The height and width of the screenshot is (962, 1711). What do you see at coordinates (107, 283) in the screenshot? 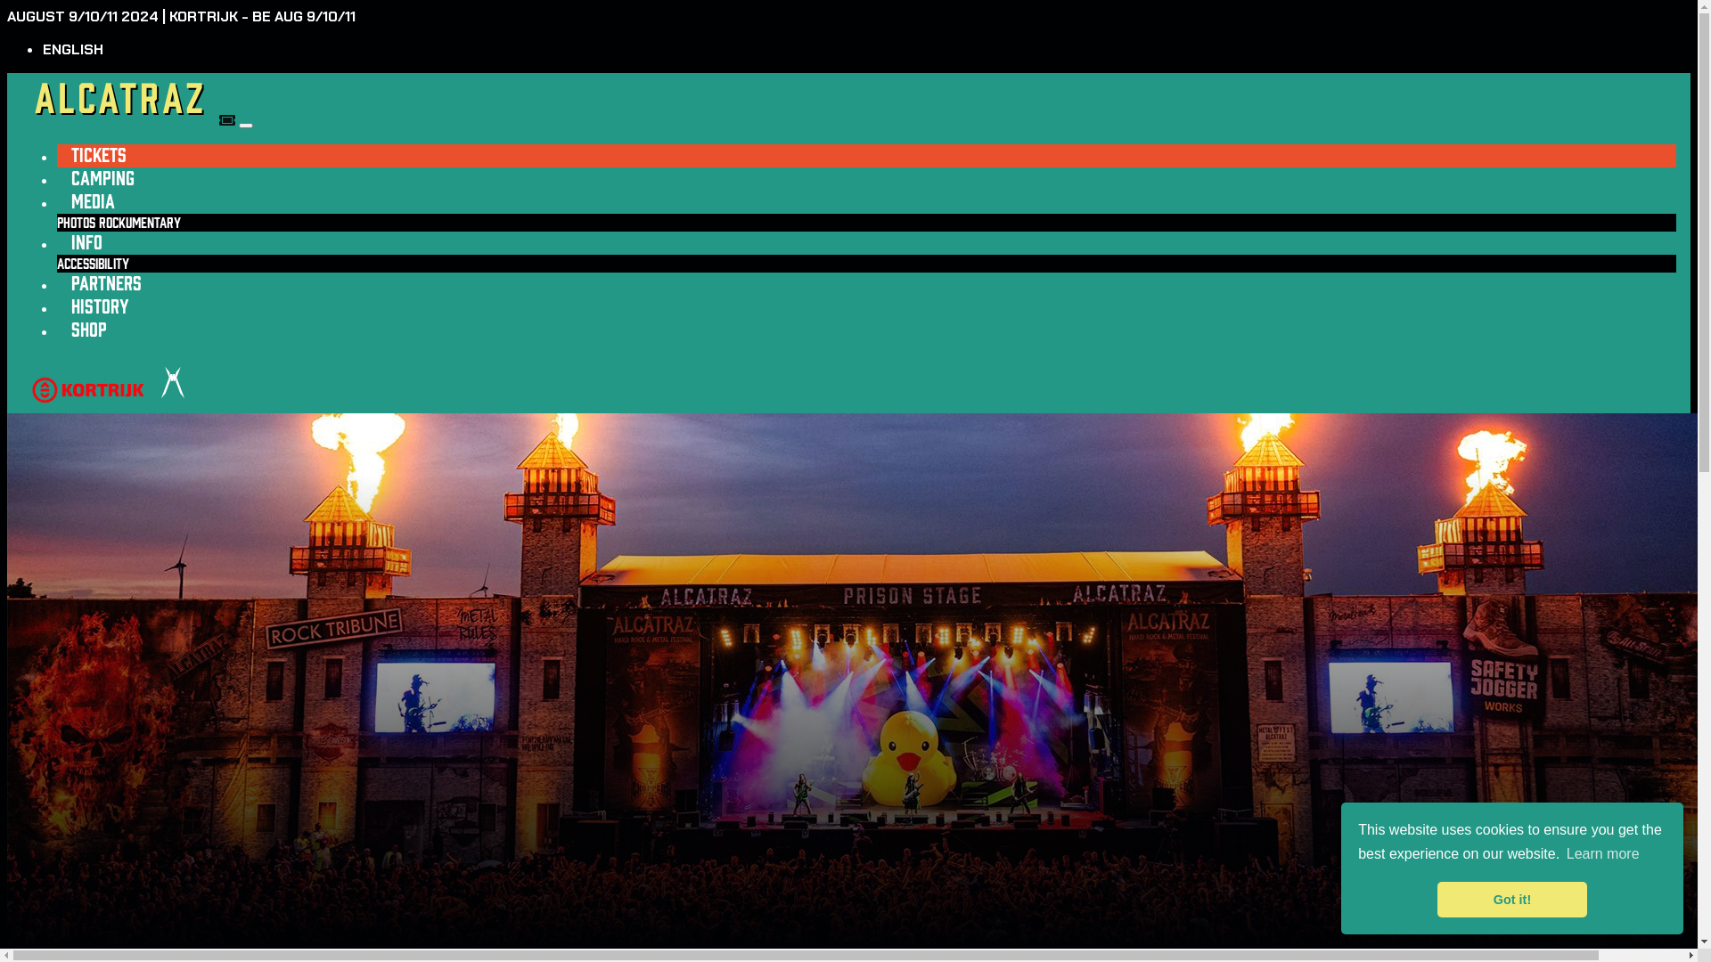
I see `PARTNERS` at bounding box center [107, 283].